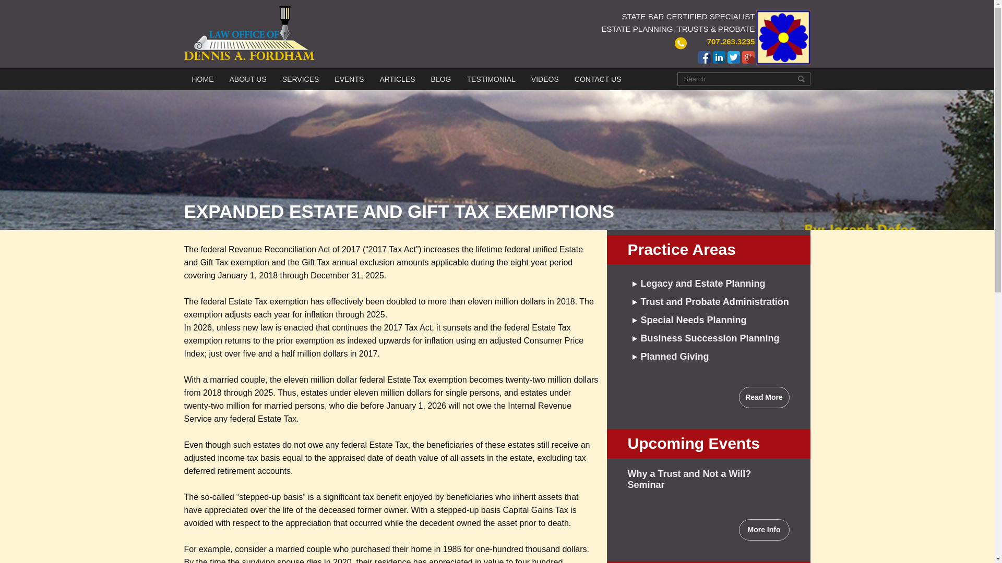 This screenshot has width=1002, height=563. What do you see at coordinates (764, 530) in the screenshot?
I see `More Info` at bounding box center [764, 530].